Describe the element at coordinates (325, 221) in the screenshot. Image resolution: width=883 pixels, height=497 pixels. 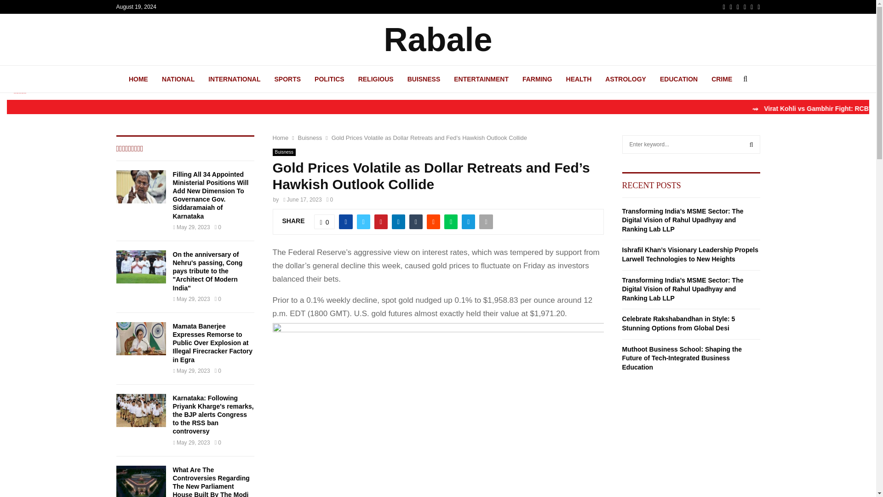
I see `Like` at that location.